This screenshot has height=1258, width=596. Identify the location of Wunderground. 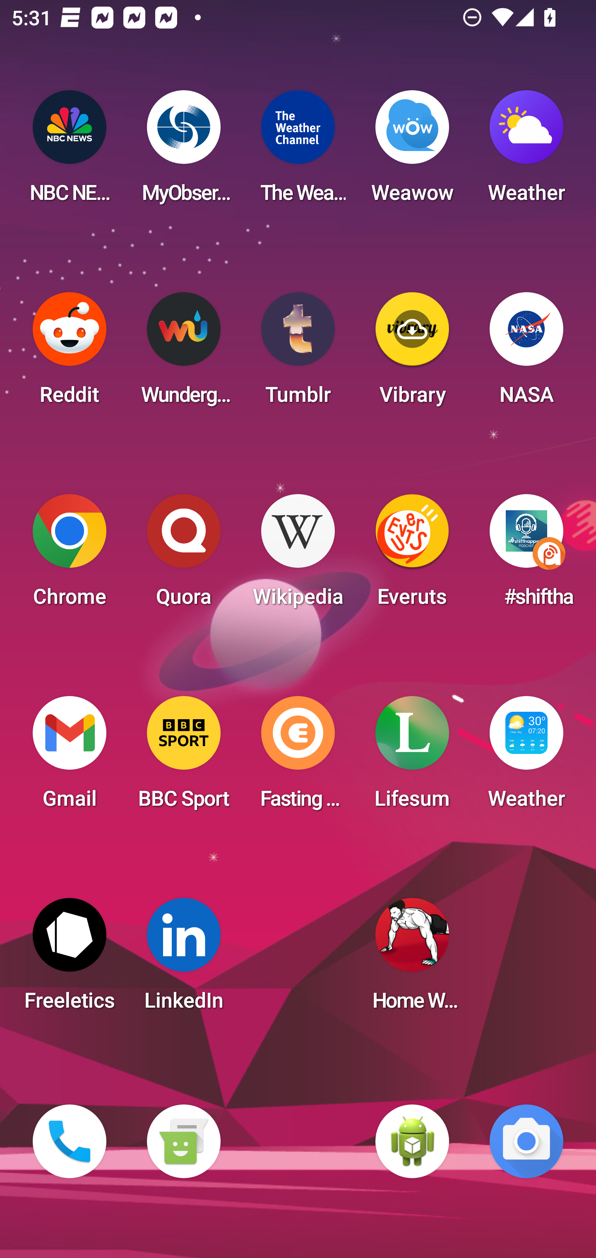
(183, 353).